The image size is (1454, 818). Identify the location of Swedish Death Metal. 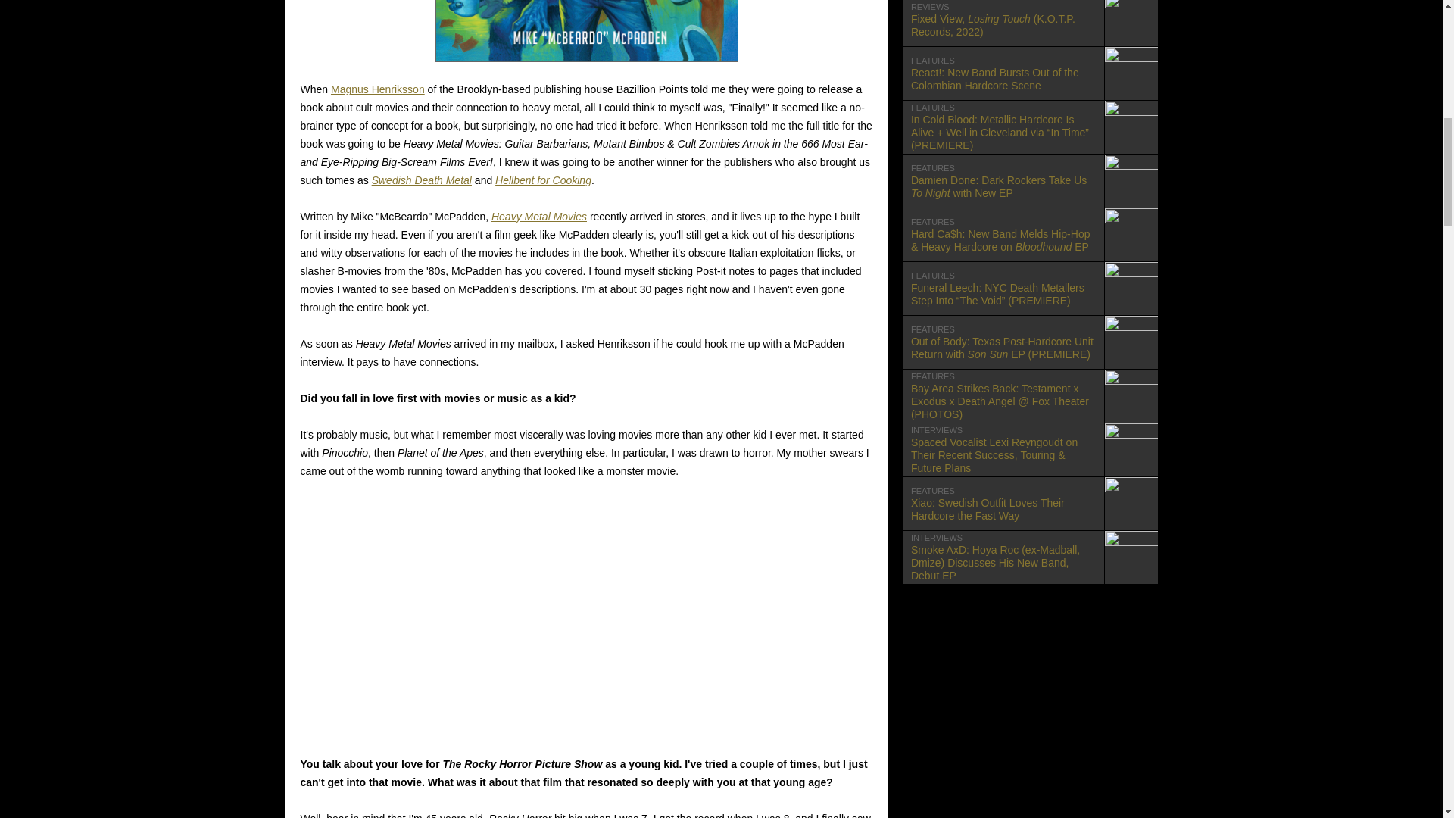
(421, 180).